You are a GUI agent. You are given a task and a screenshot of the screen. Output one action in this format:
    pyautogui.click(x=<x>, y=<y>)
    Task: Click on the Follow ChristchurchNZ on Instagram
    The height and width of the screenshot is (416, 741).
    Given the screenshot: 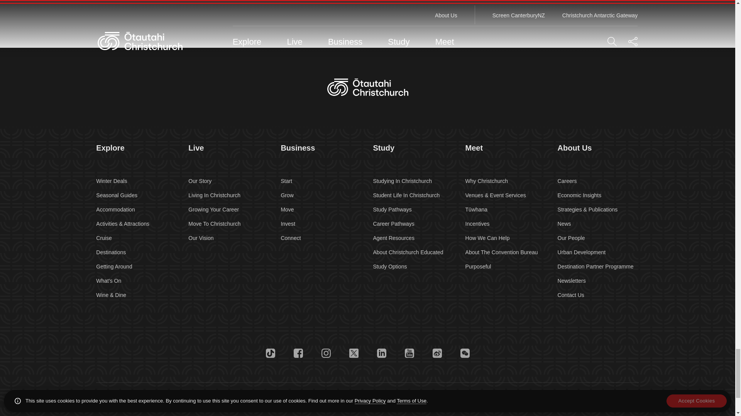 What is the action you would take?
    pyautogui.click(x=326, y=353)
    